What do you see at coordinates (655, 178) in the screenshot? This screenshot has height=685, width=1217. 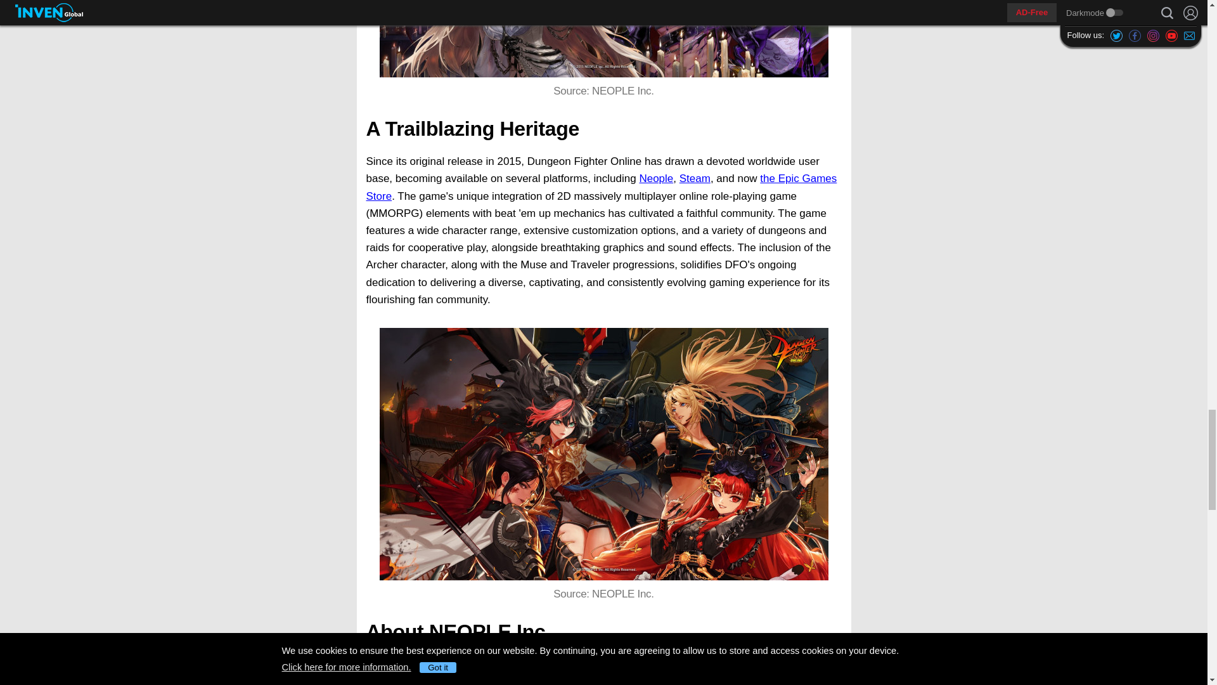 I see `Neople` at bounding box center [655, 178].